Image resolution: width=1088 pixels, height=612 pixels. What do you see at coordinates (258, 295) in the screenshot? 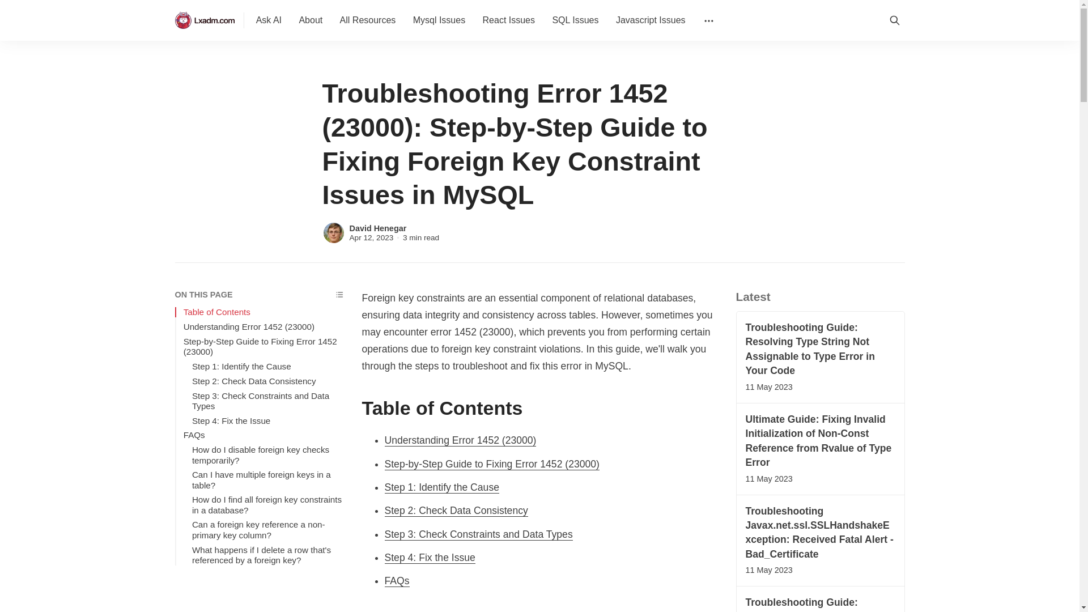
I see `ON THIS PAGE` at bounding box center [258, 295].